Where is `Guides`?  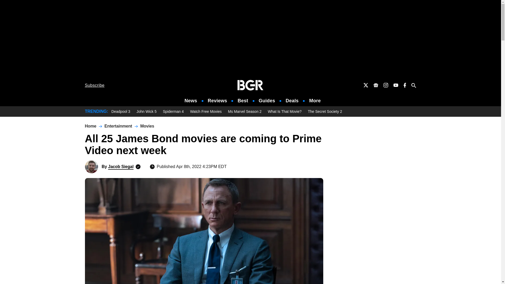 Guides is located at coordinates (267, 101).